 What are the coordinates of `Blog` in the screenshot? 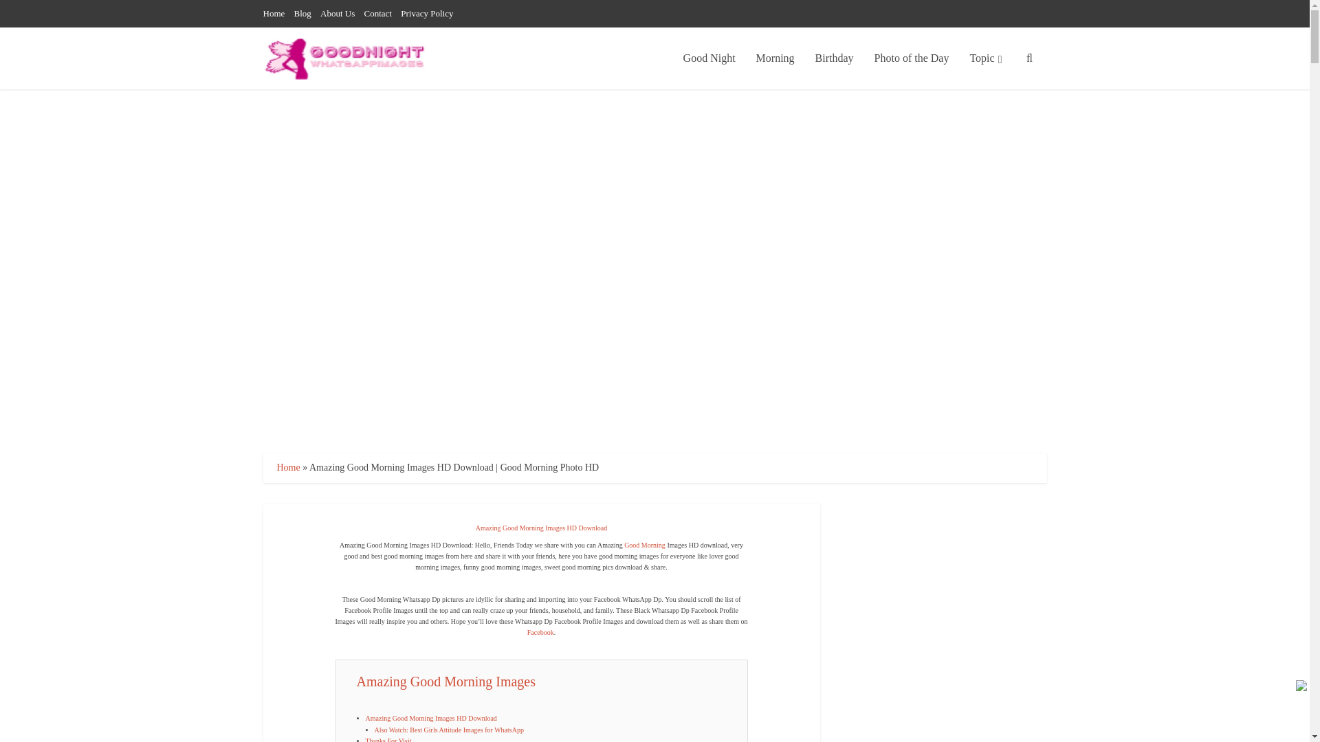 It's located at (302, 13).